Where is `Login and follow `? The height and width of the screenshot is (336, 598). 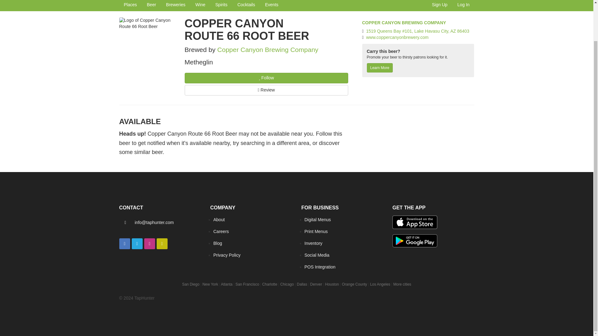 Login and follow  is located at coordinates (259, 78).